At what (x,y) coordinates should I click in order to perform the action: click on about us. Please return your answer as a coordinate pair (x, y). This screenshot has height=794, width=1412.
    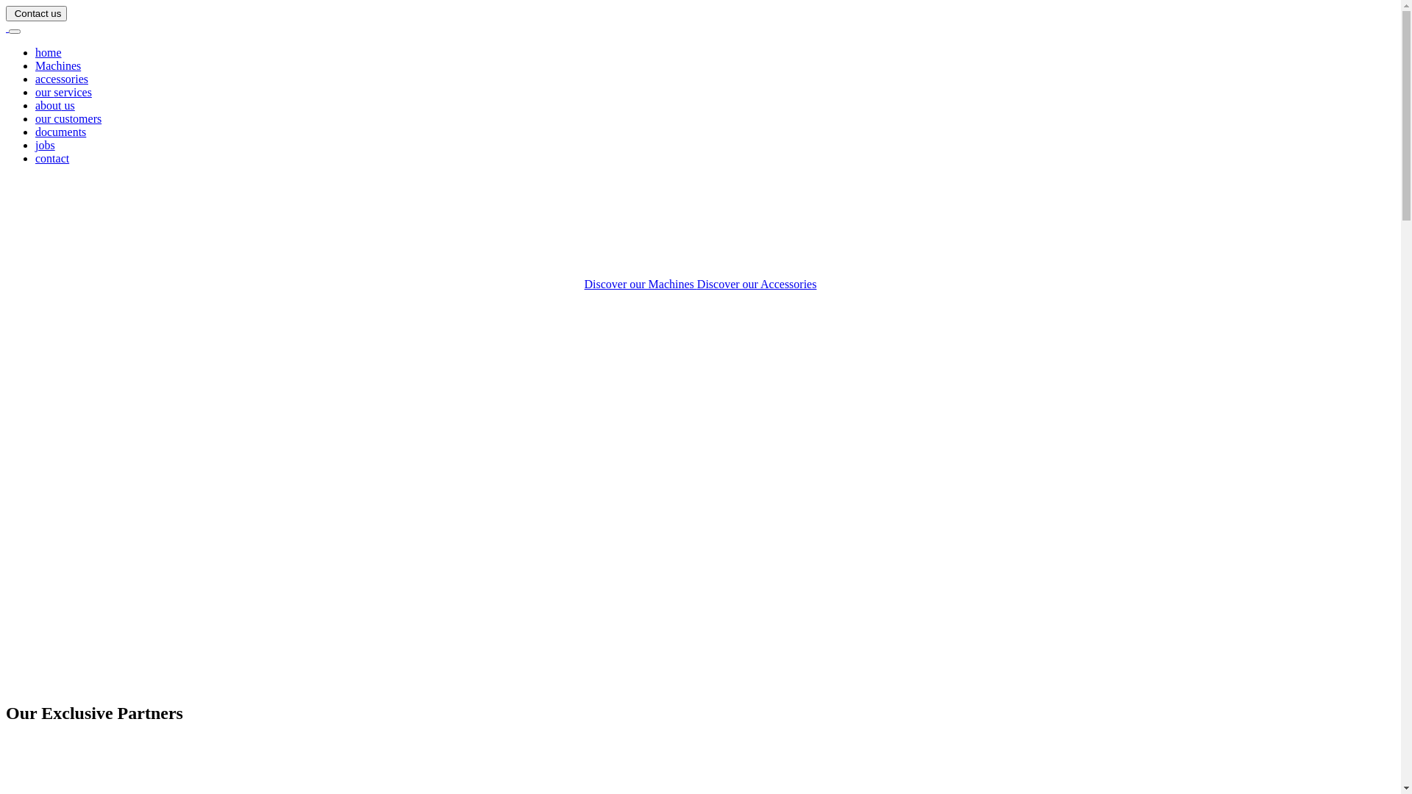
    Looking at the image, I should click on (55, 106).